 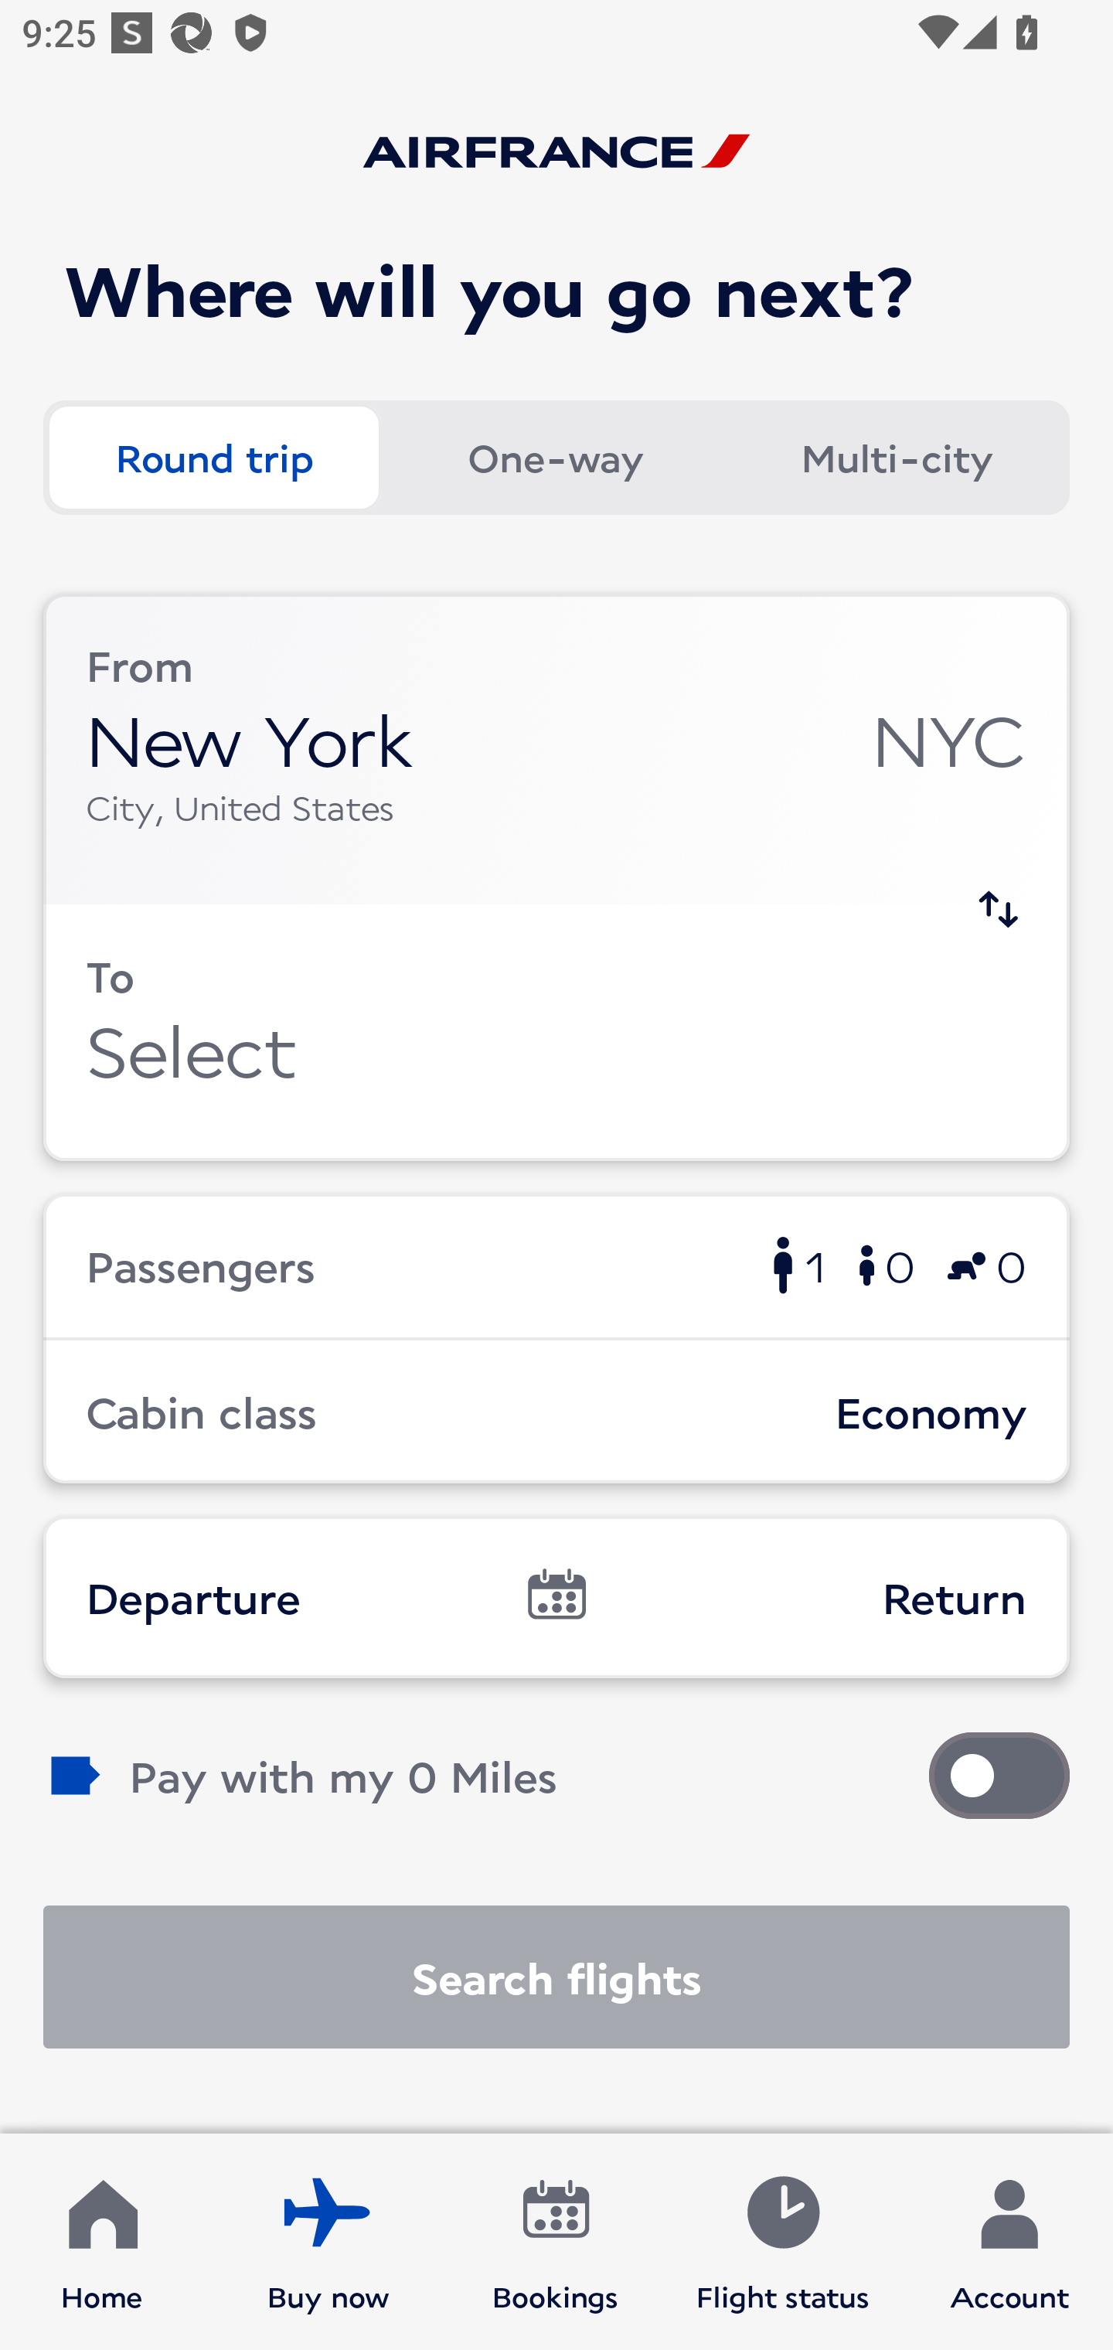 I want to click on Search flights, so click(x=556, y=1977).